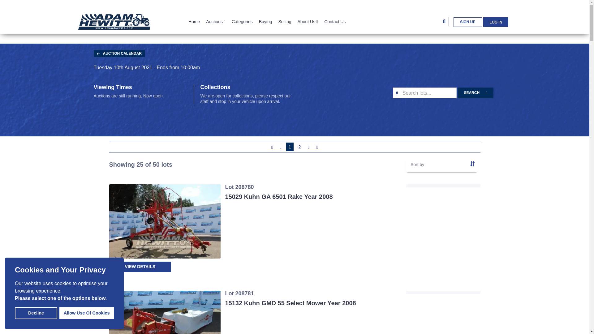 The width and height of the screenshot is (594, 334). Describe the element at coordinates (265, 22) in the screenshot. I see `Buying` at that location.